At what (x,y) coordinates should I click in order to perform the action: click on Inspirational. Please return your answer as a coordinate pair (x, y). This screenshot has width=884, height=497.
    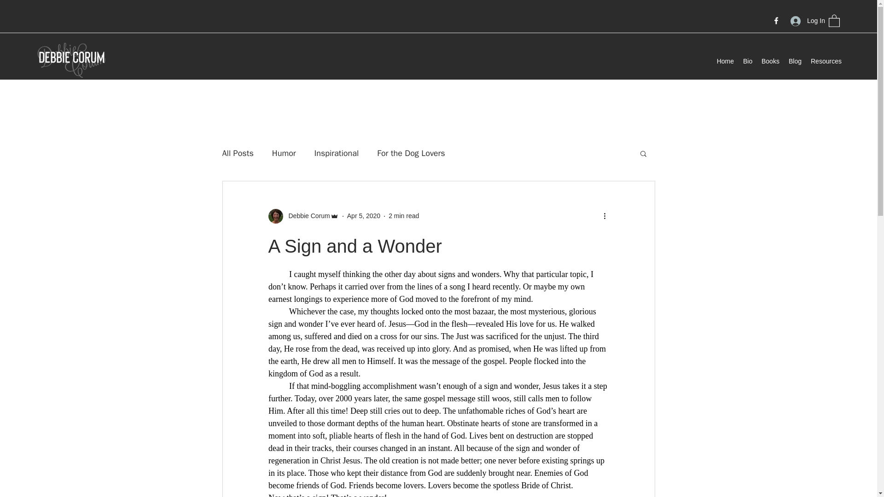
    Looking at the image, I should click on (337, 153).